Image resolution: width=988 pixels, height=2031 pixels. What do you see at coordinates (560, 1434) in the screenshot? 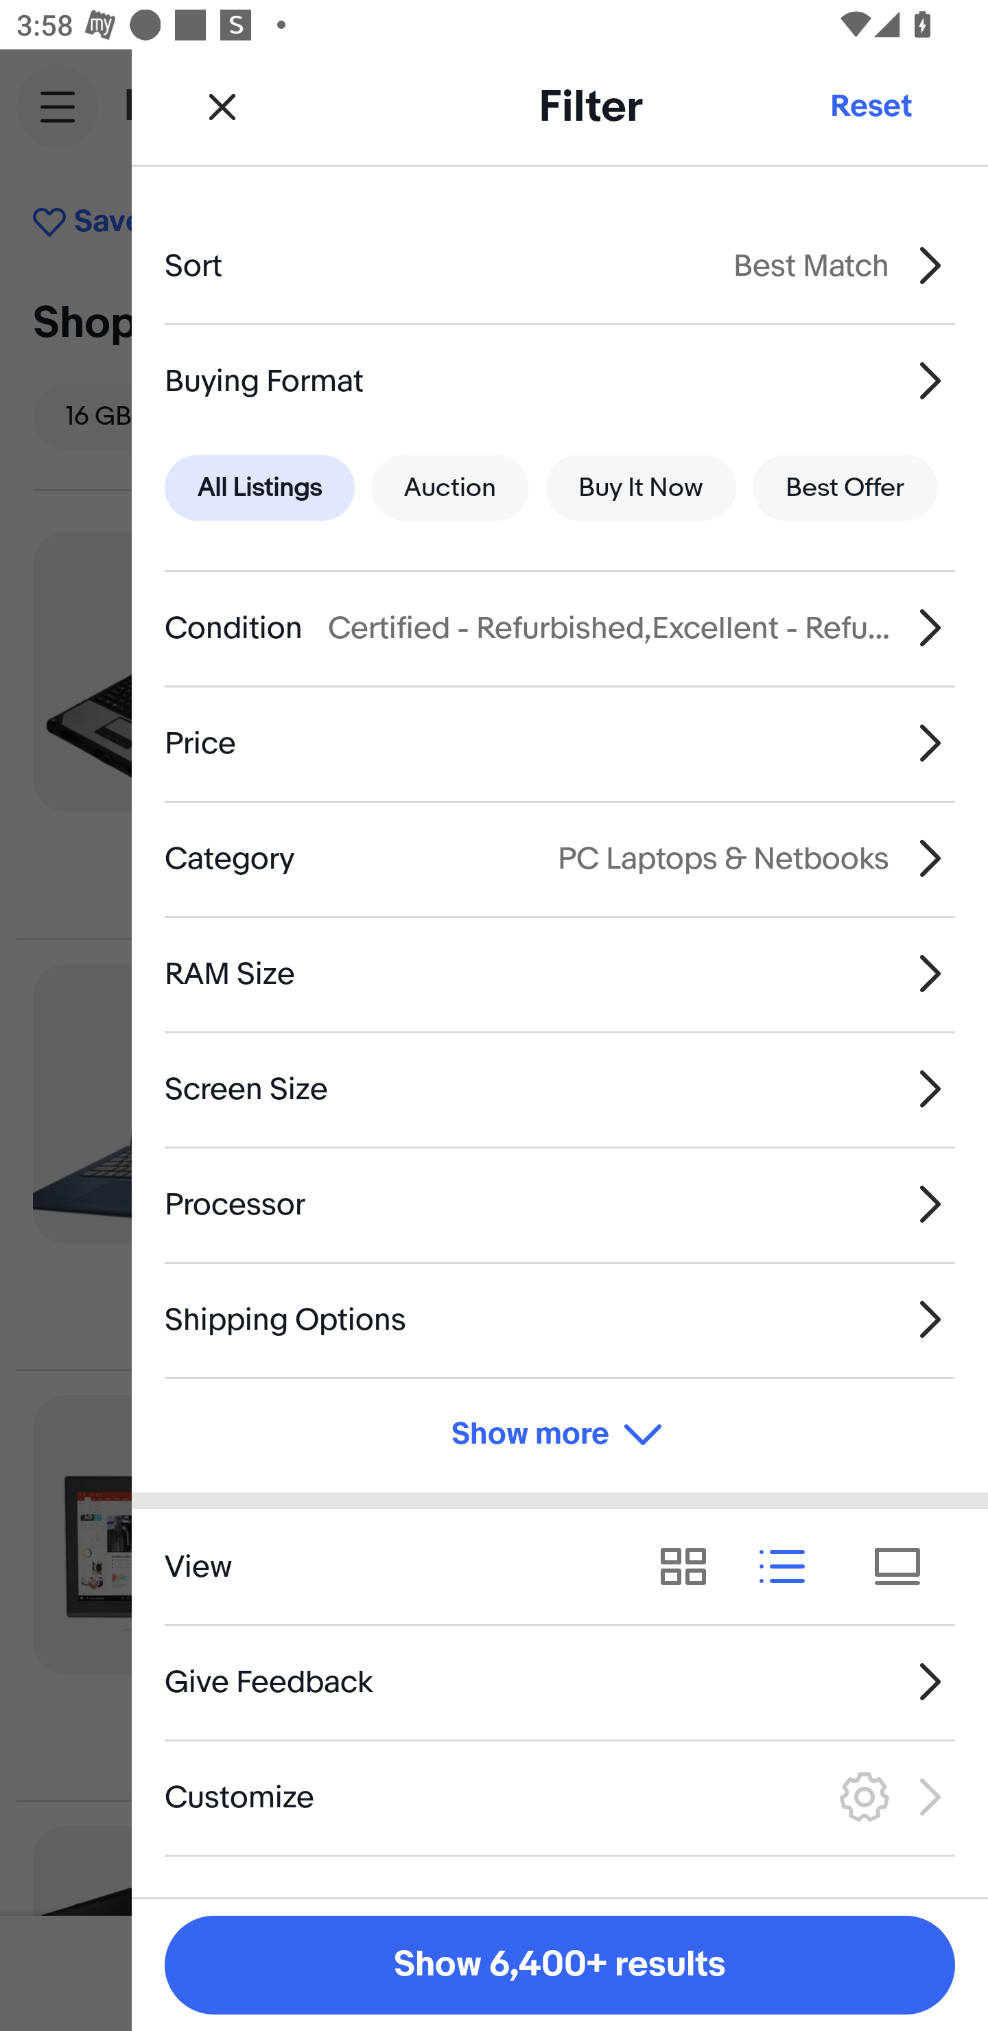
I see `Show more` at bounding box center [560, 1434].